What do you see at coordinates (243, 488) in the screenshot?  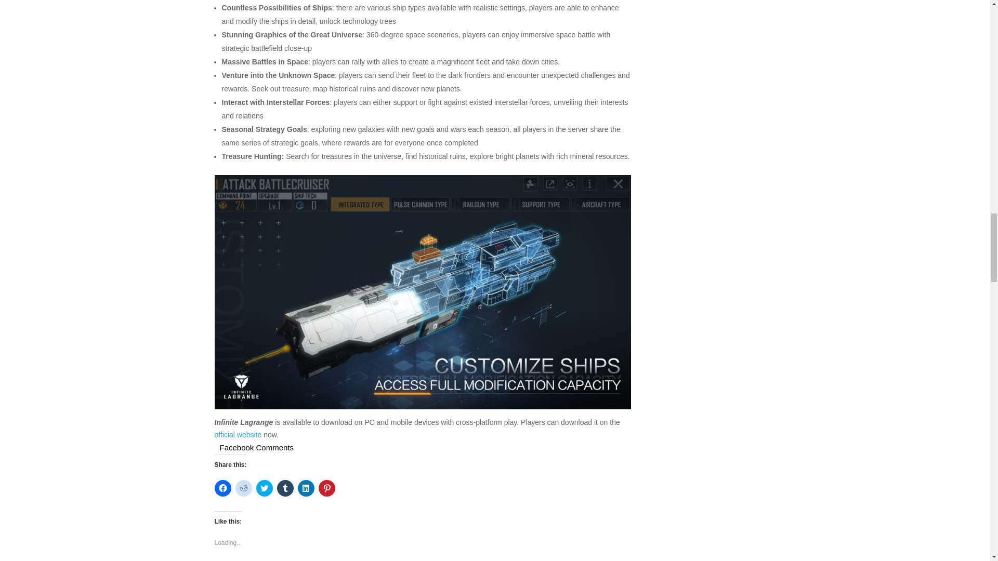 I see `Click to share on Reddit` at bounding box center [243, 488].